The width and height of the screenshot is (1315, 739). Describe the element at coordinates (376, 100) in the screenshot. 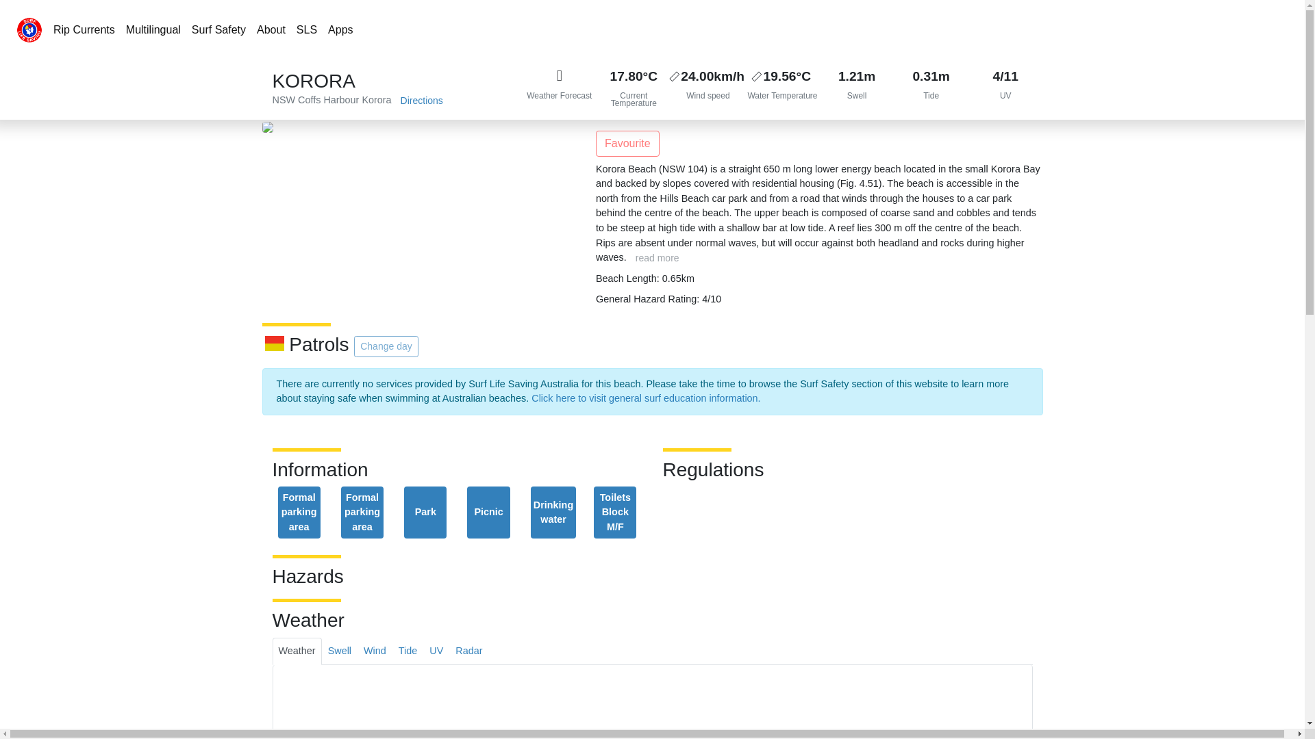

I see `Korora` at that location.